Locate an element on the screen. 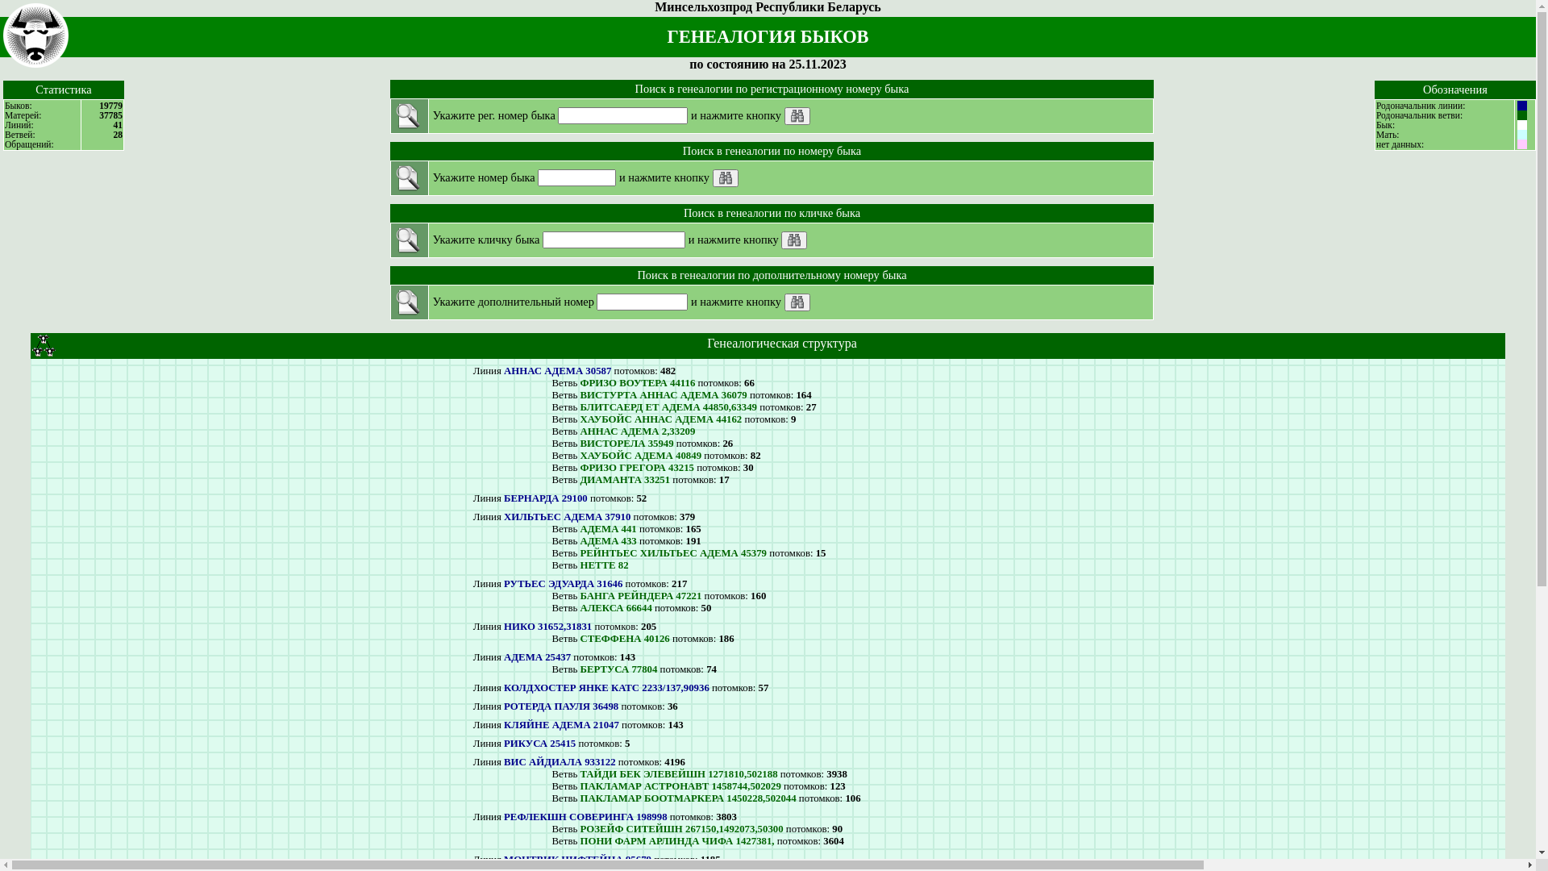 This screenshot has width=1548, height=871. KOD is located at coordinates (726, 178).